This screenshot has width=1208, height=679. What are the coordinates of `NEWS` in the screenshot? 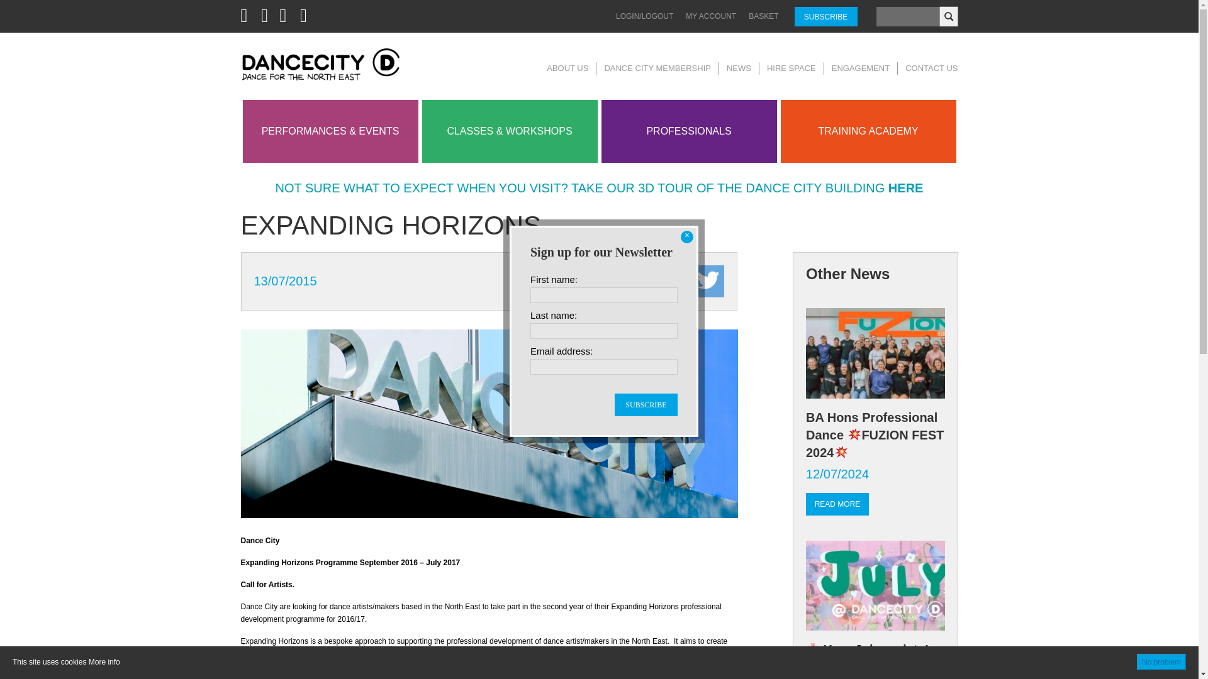 It's located at (739, 68).